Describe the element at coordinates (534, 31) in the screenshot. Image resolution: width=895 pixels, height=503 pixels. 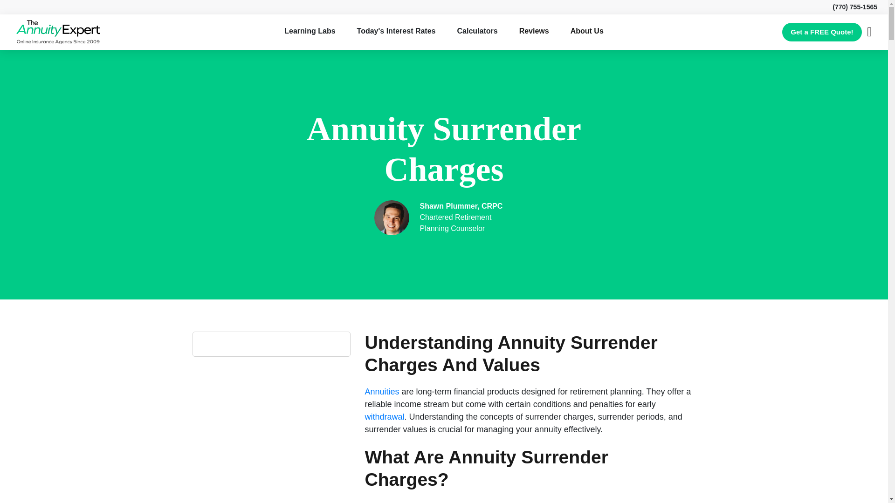
I see `Reviews` at that location.